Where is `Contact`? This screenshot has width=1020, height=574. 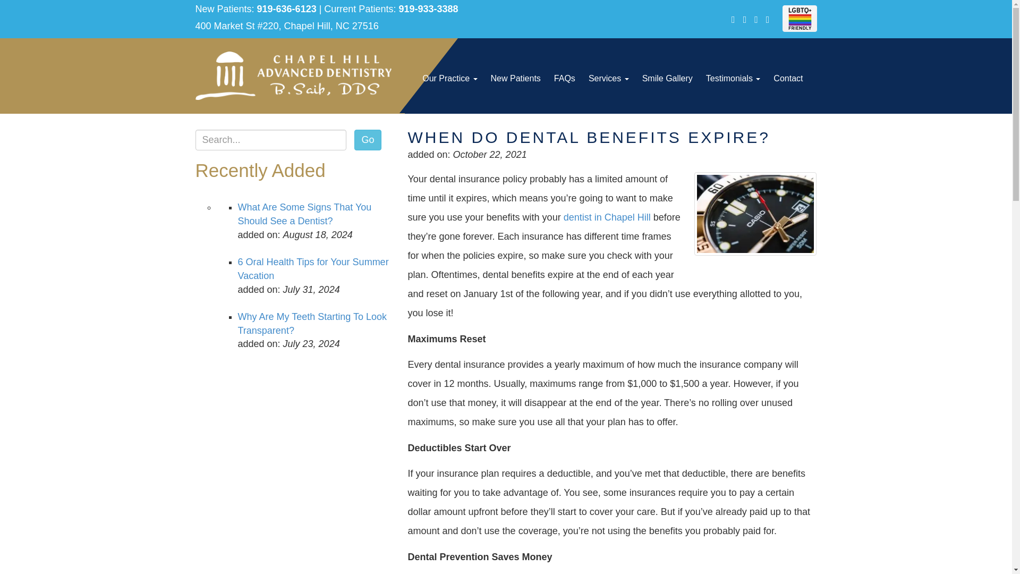
Contact is located at coordinates (787, 79).